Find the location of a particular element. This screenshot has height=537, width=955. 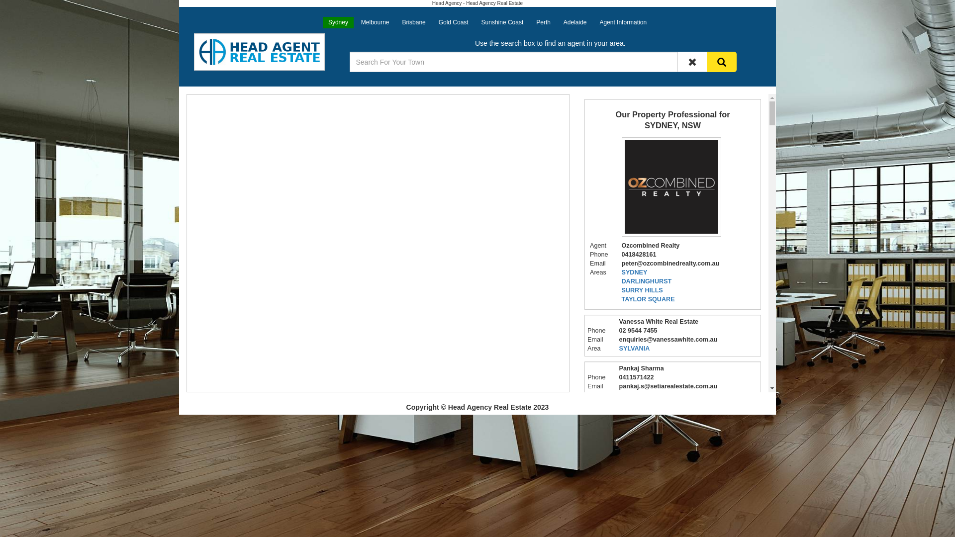

Sunshine Coast is located at coordinates (502, 22).